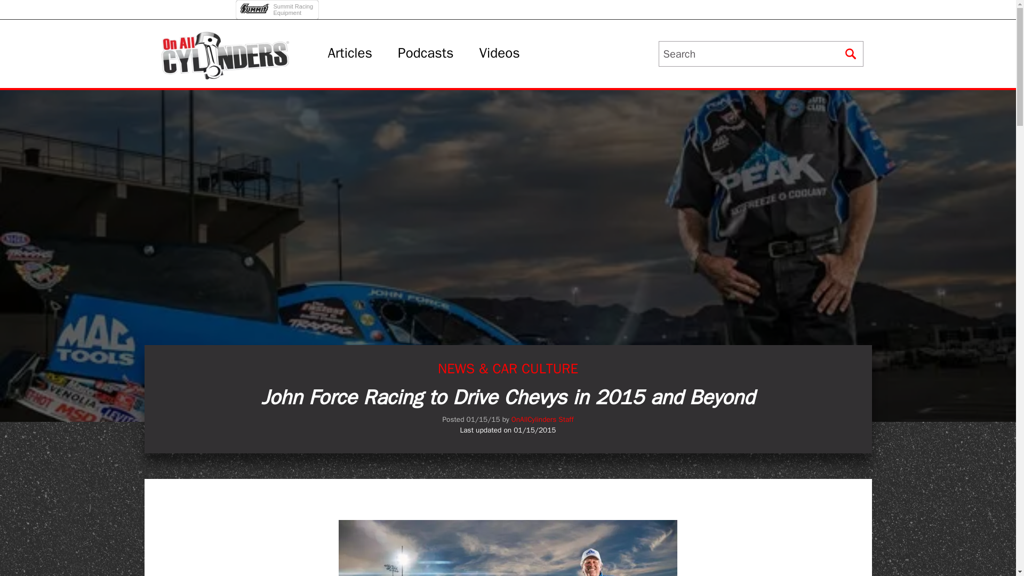  Describe the element at coordinates (278, 6) in the screenshot. I see `Videos` at that location.